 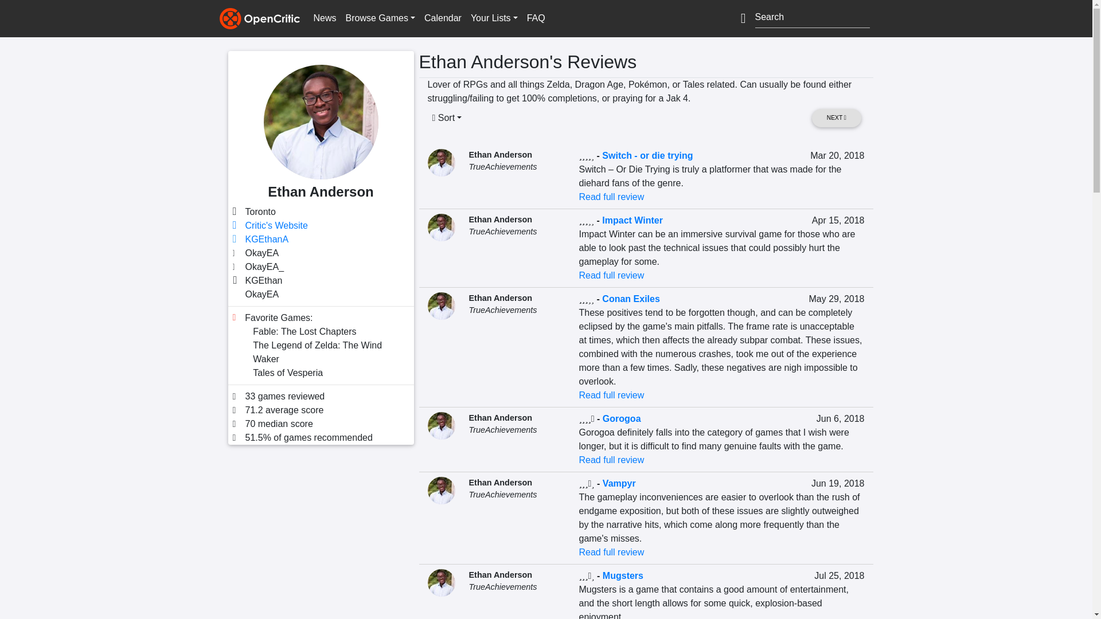 I want to click on TrueAchievements, so click(x=502, y=232).